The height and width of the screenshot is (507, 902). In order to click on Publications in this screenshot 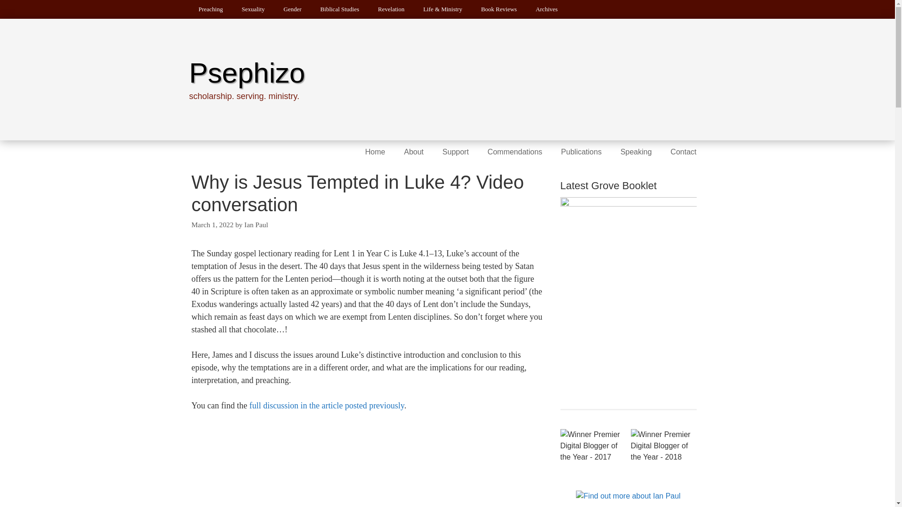, I will do `click(581, 152)`.